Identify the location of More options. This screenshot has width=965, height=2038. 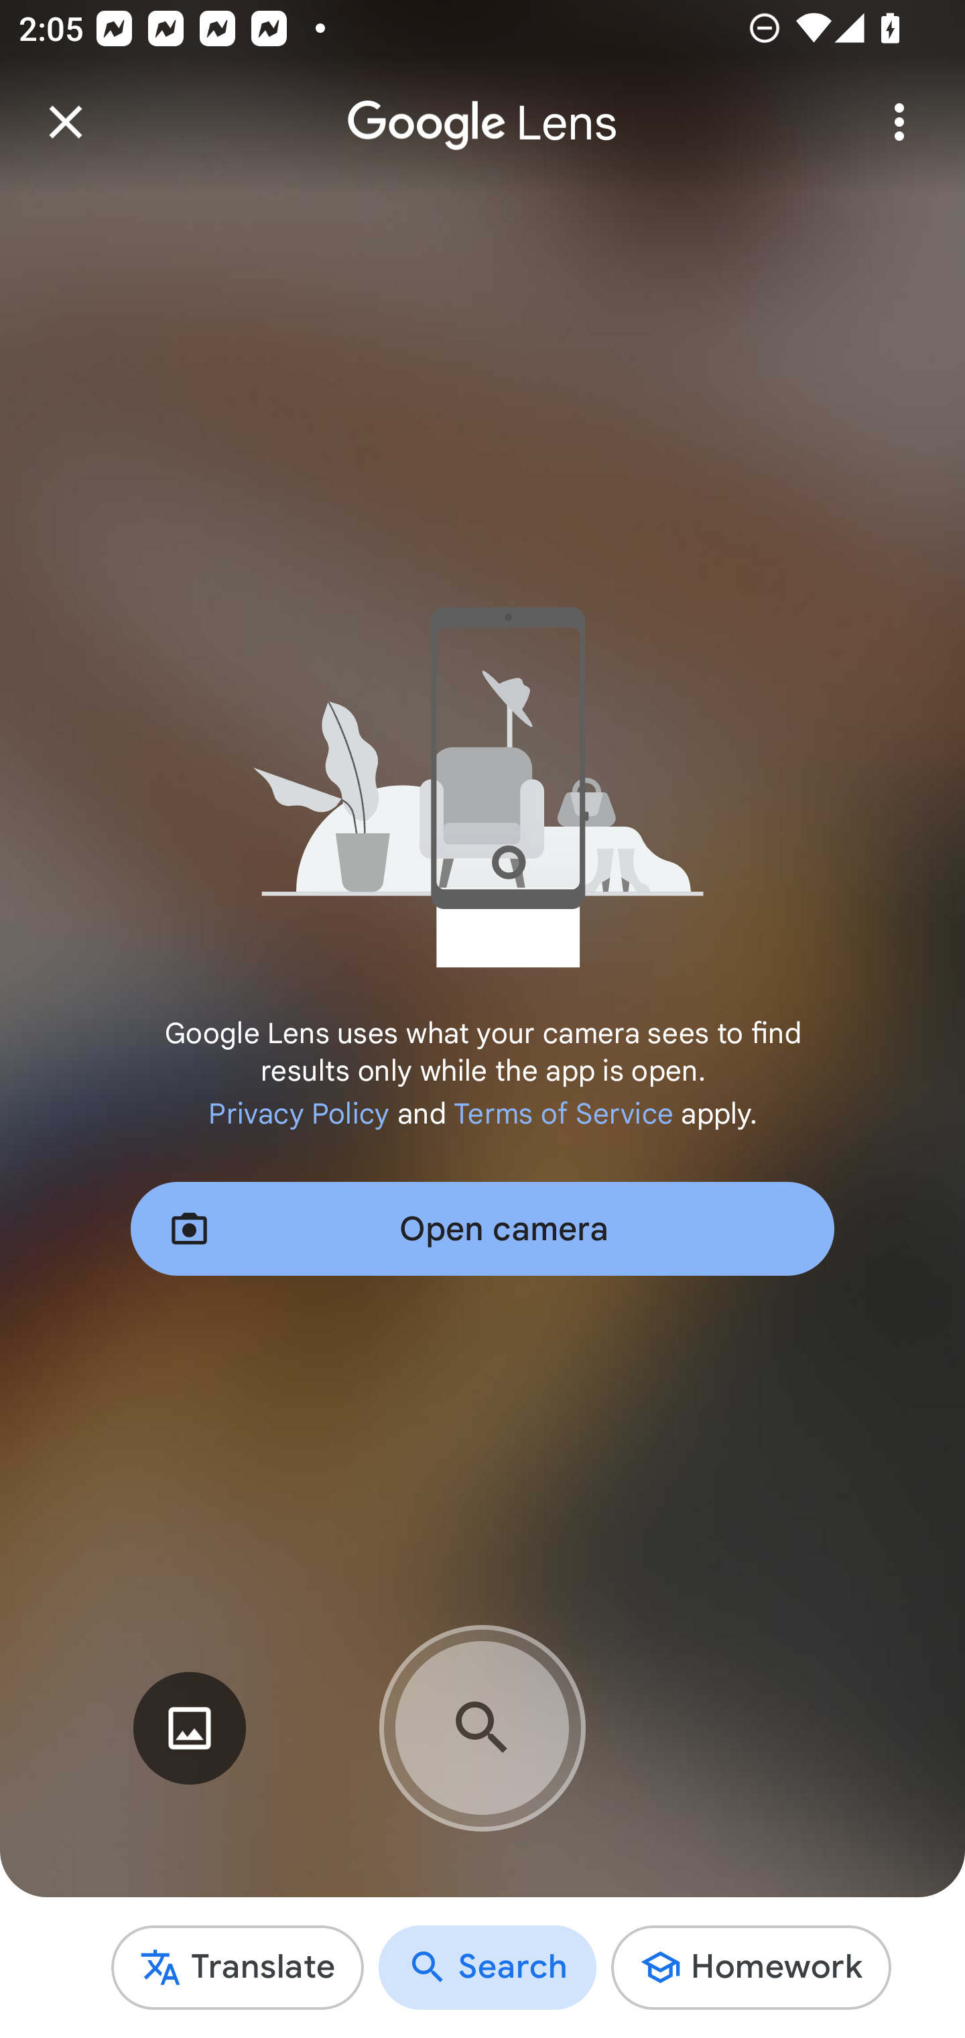
(899, 122).